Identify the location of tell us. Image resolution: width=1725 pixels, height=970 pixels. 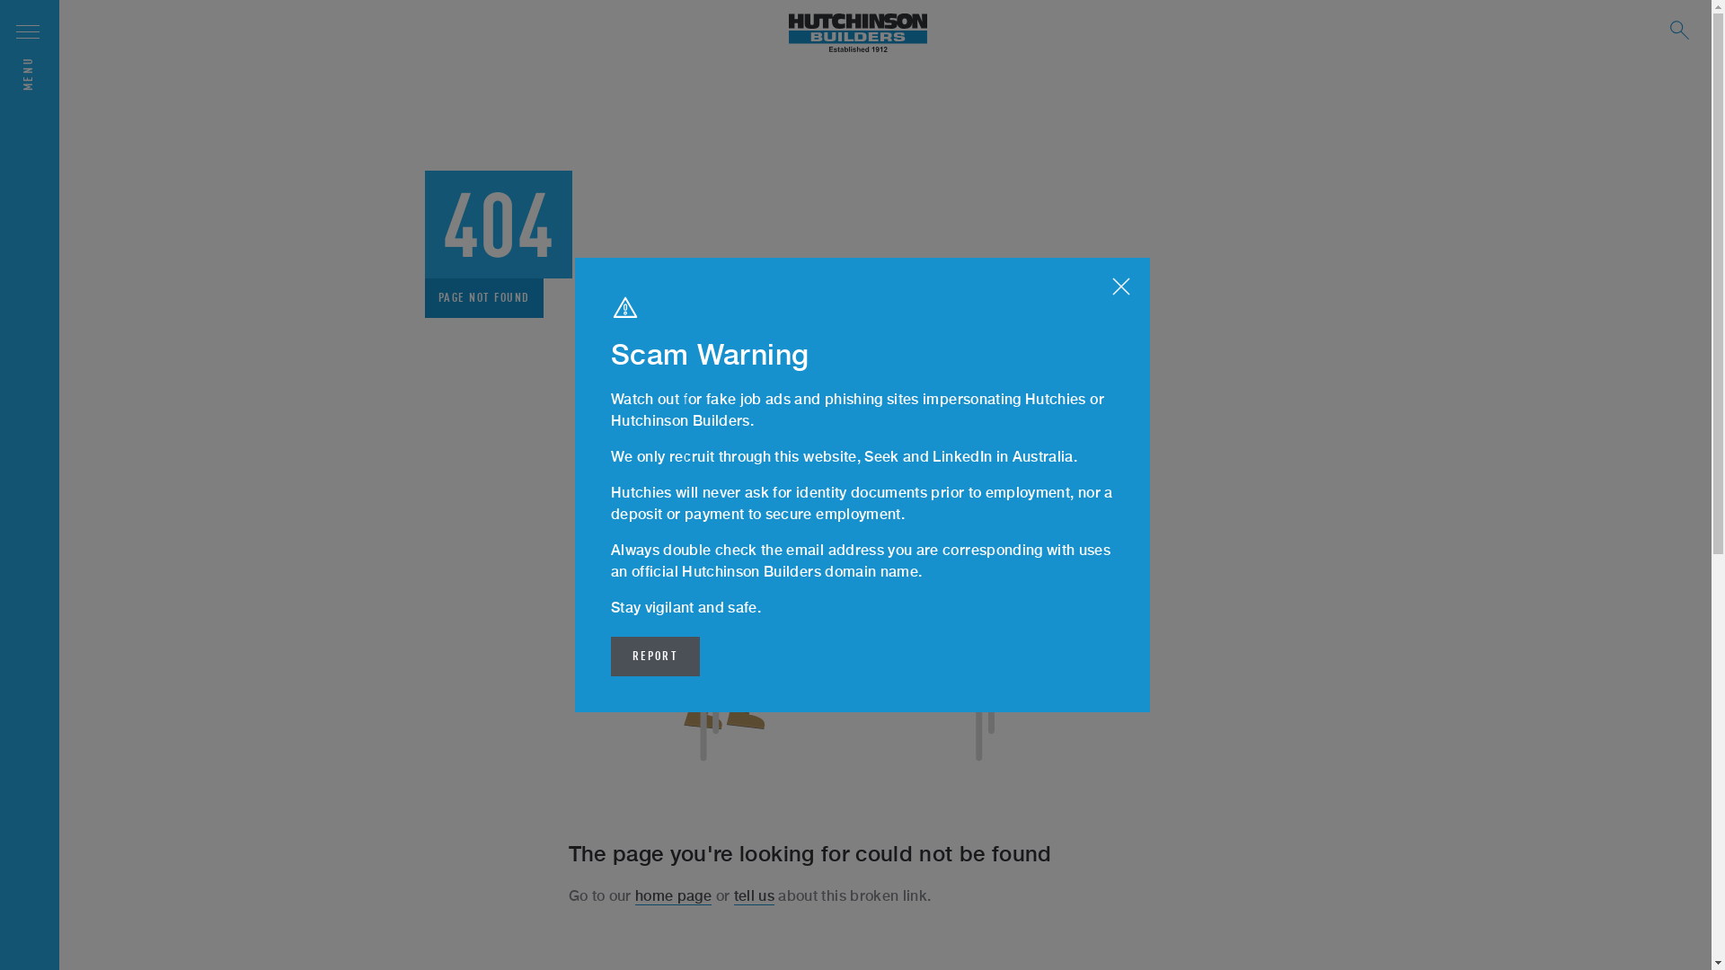
(755, 896).